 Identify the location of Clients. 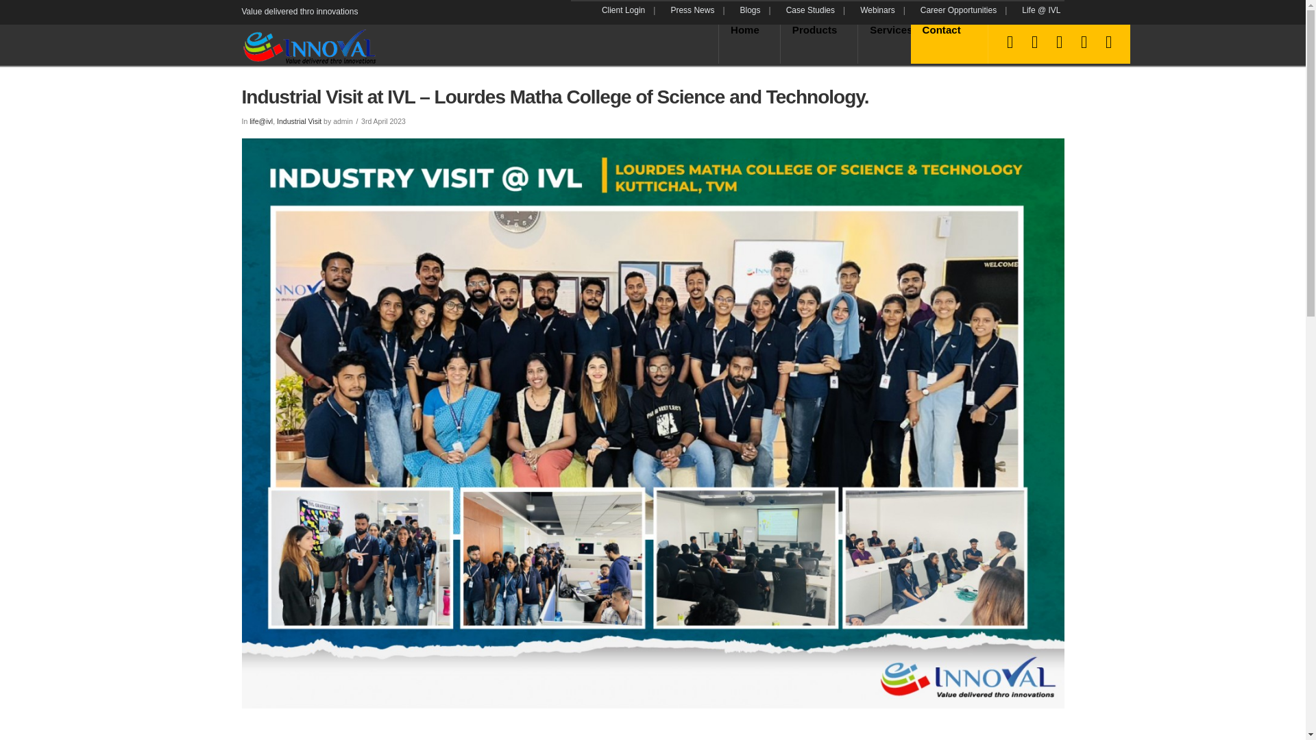
(1029, 44).